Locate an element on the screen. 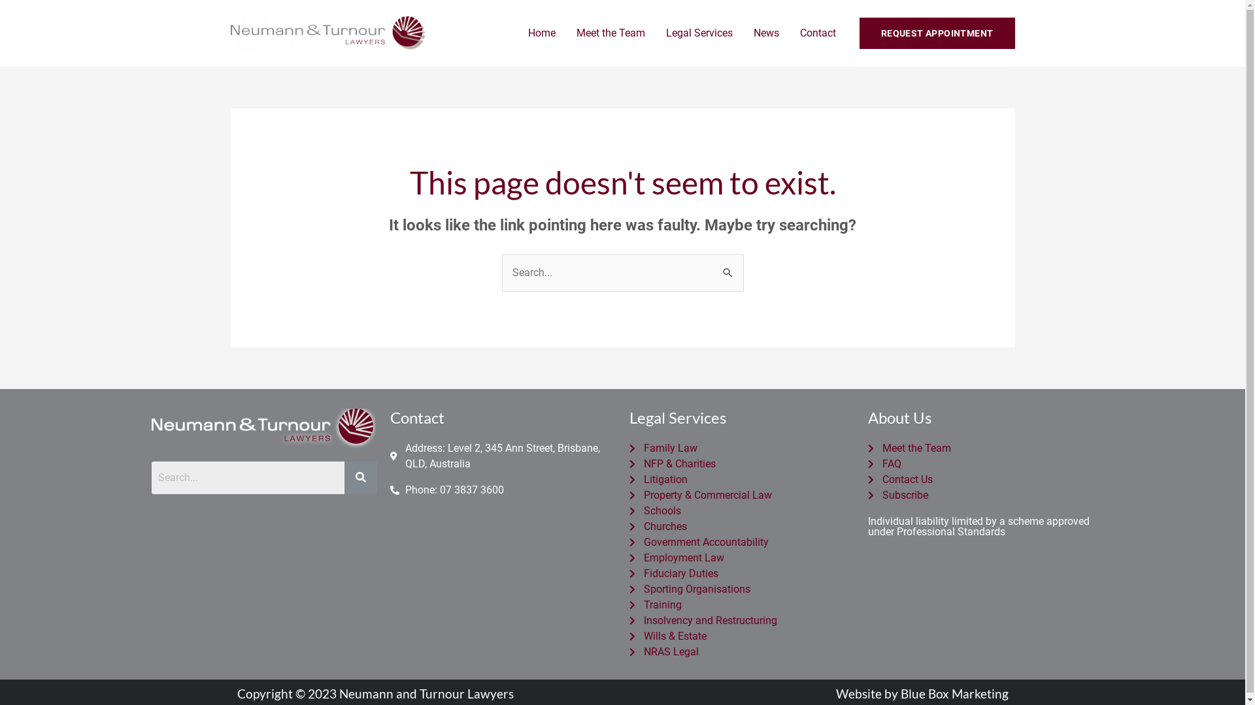  Contact Us is located at coordinates (980, 480).